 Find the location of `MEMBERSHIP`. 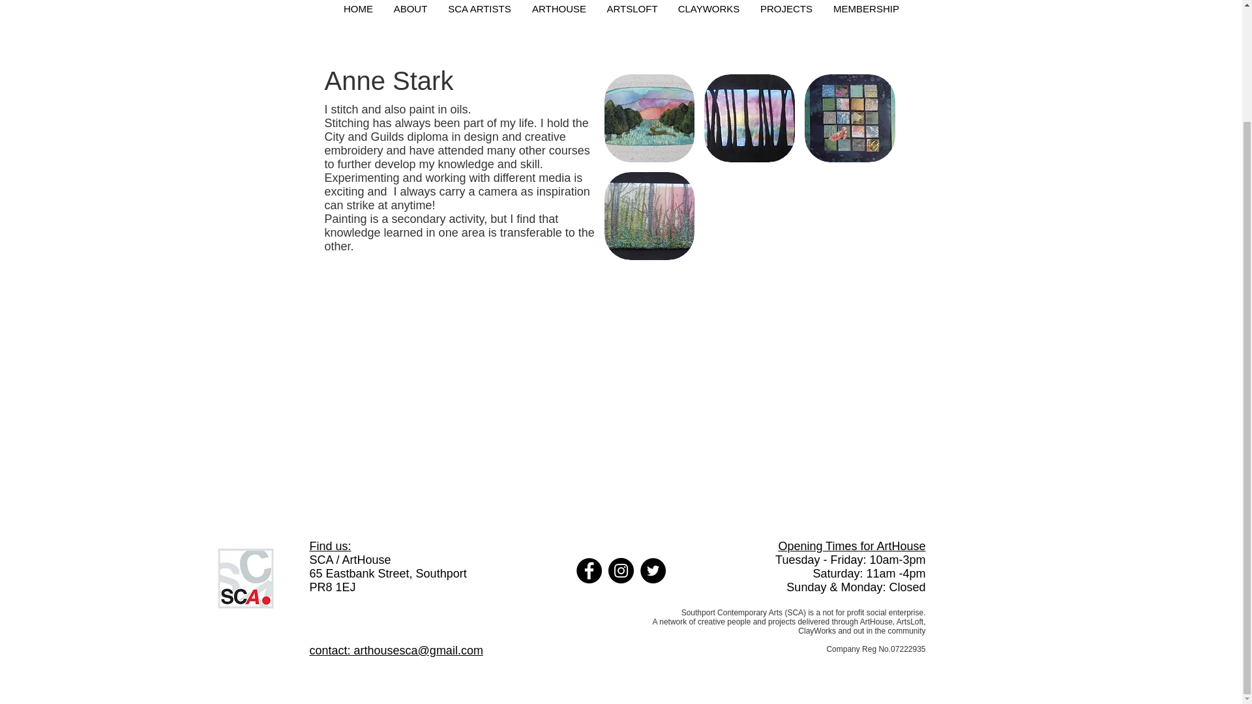

MEMBERSHIP is located at coordinates (866, 12).